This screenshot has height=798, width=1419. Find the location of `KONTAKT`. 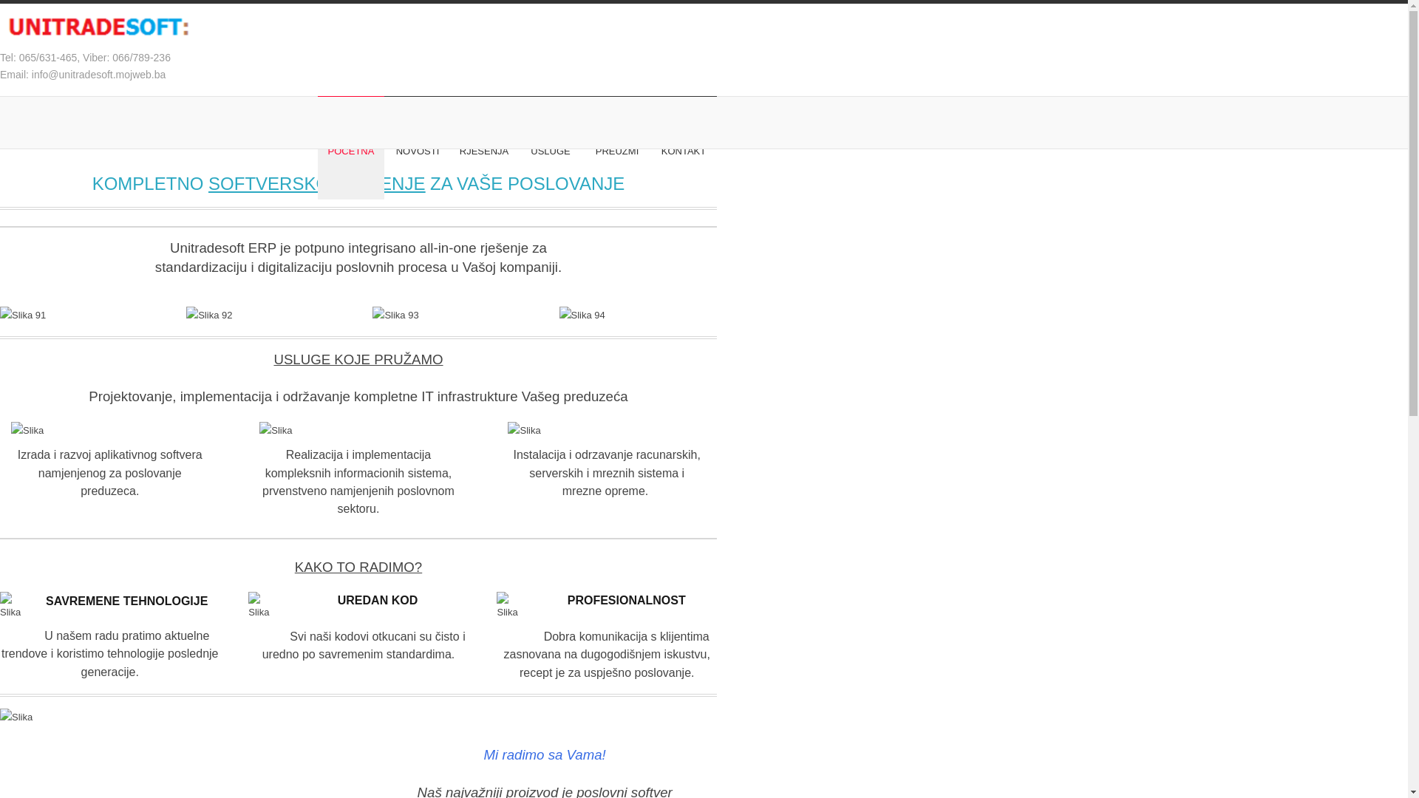

KONTAKT is located at coordinates (684, 151).